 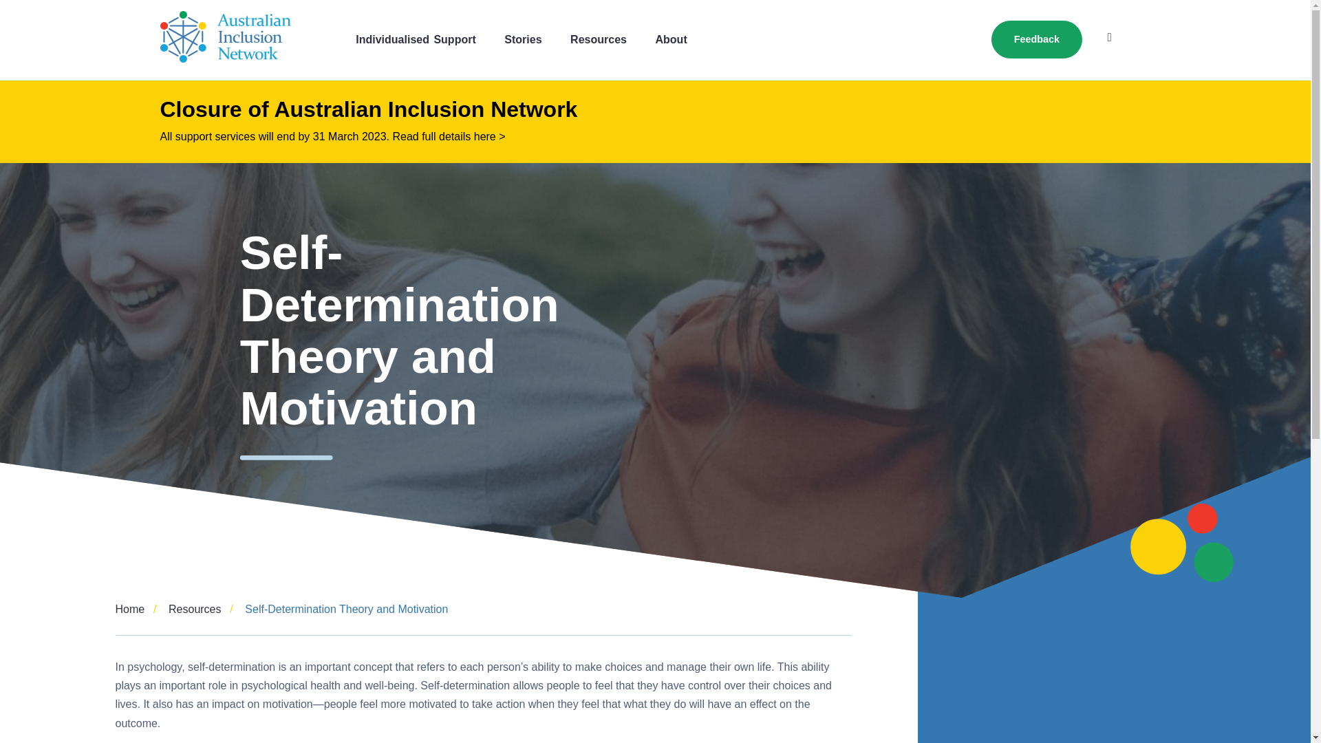 I want to click on Individualised Support, so click(x=416, y=39).